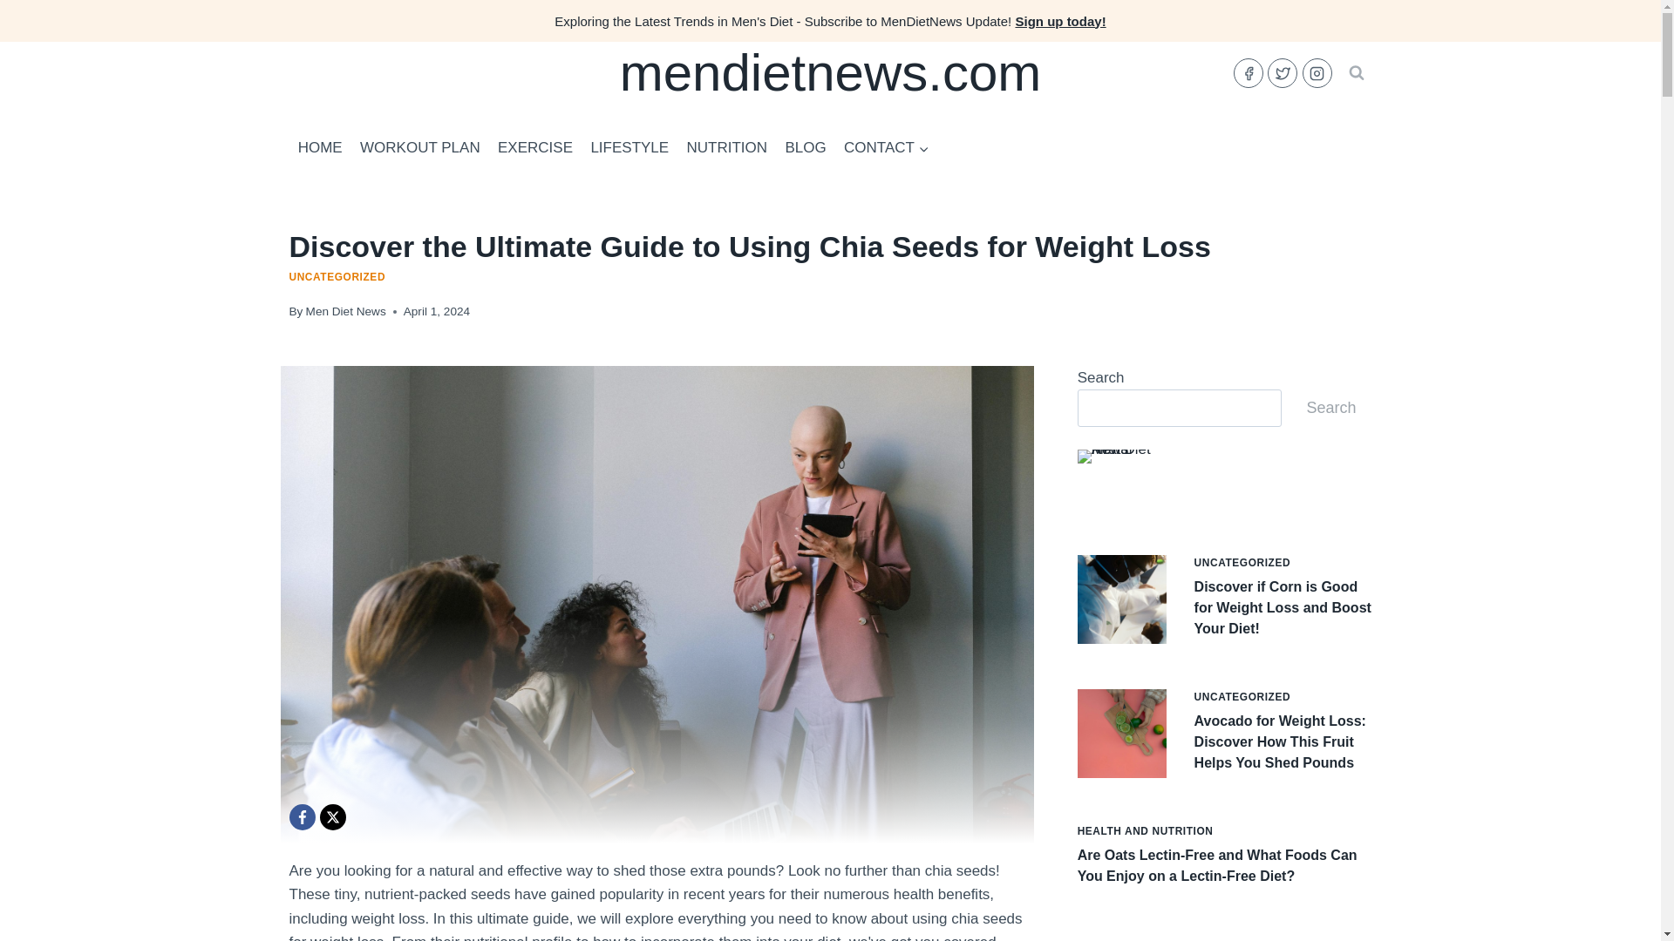  What do you see at coordinates (629, 148) in the screenshot?
I see `LIFESTYLE` at bounding box center [629, 148].